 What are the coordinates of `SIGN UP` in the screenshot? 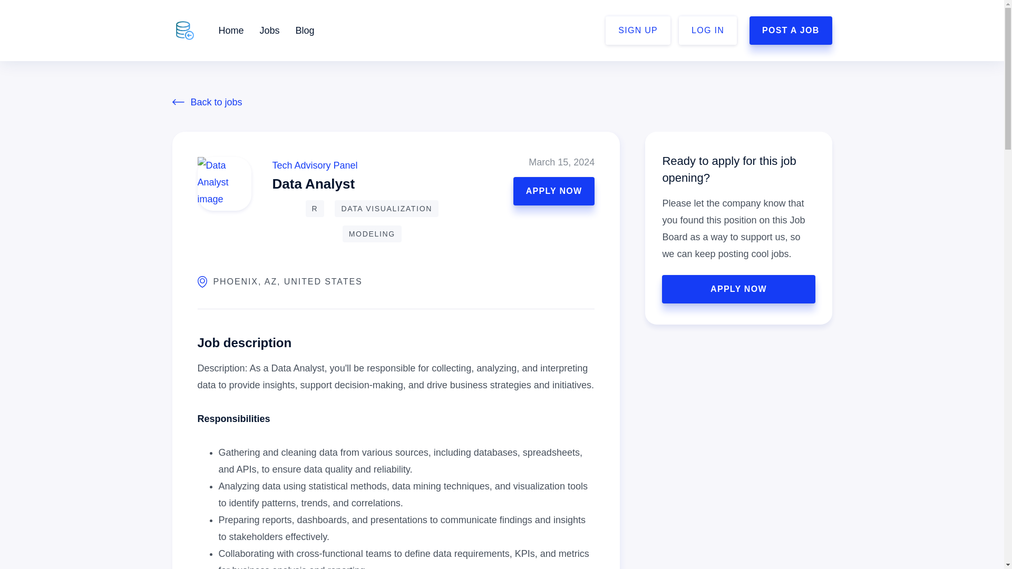 It's located at (638, 31).